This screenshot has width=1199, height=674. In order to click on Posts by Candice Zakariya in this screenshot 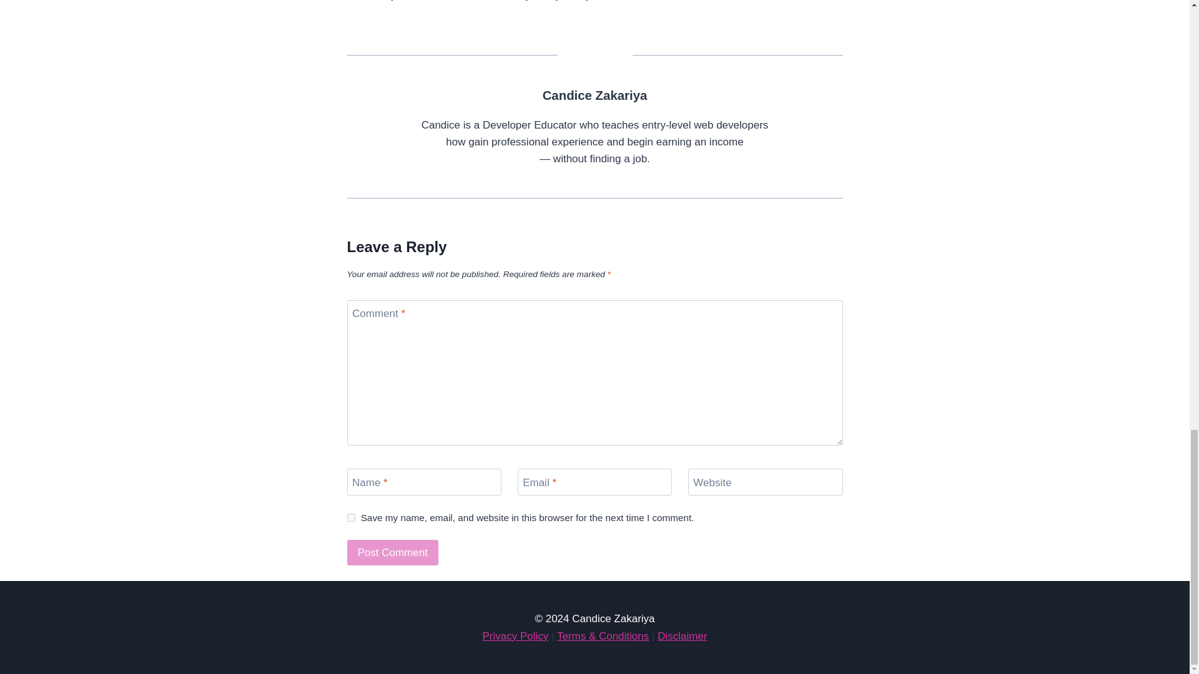, I will do `click(595, 95)`.